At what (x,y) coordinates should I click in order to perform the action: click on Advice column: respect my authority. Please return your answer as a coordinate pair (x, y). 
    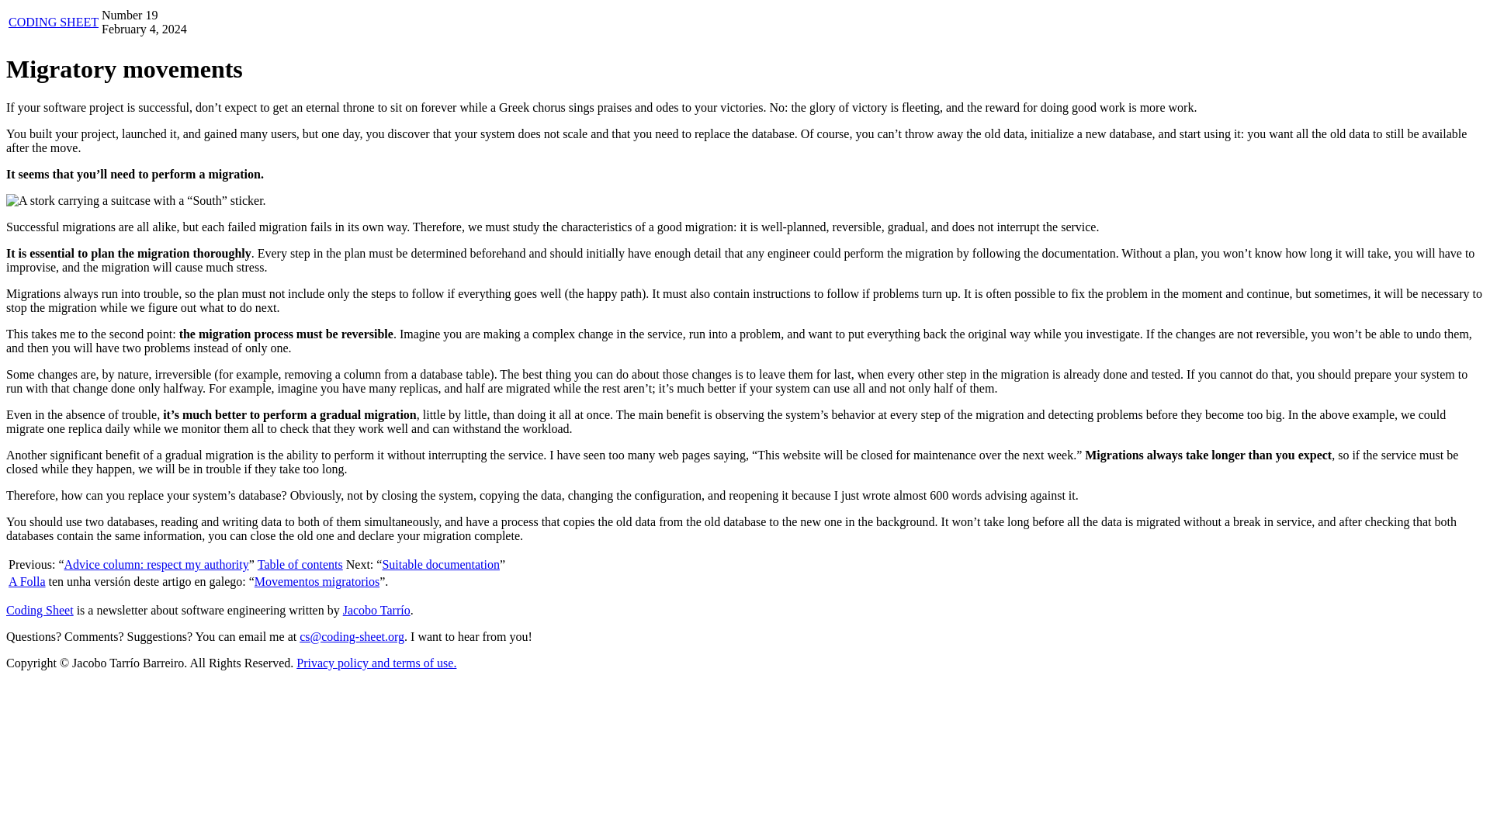
    Looking at the image, I should click on (156, 564).